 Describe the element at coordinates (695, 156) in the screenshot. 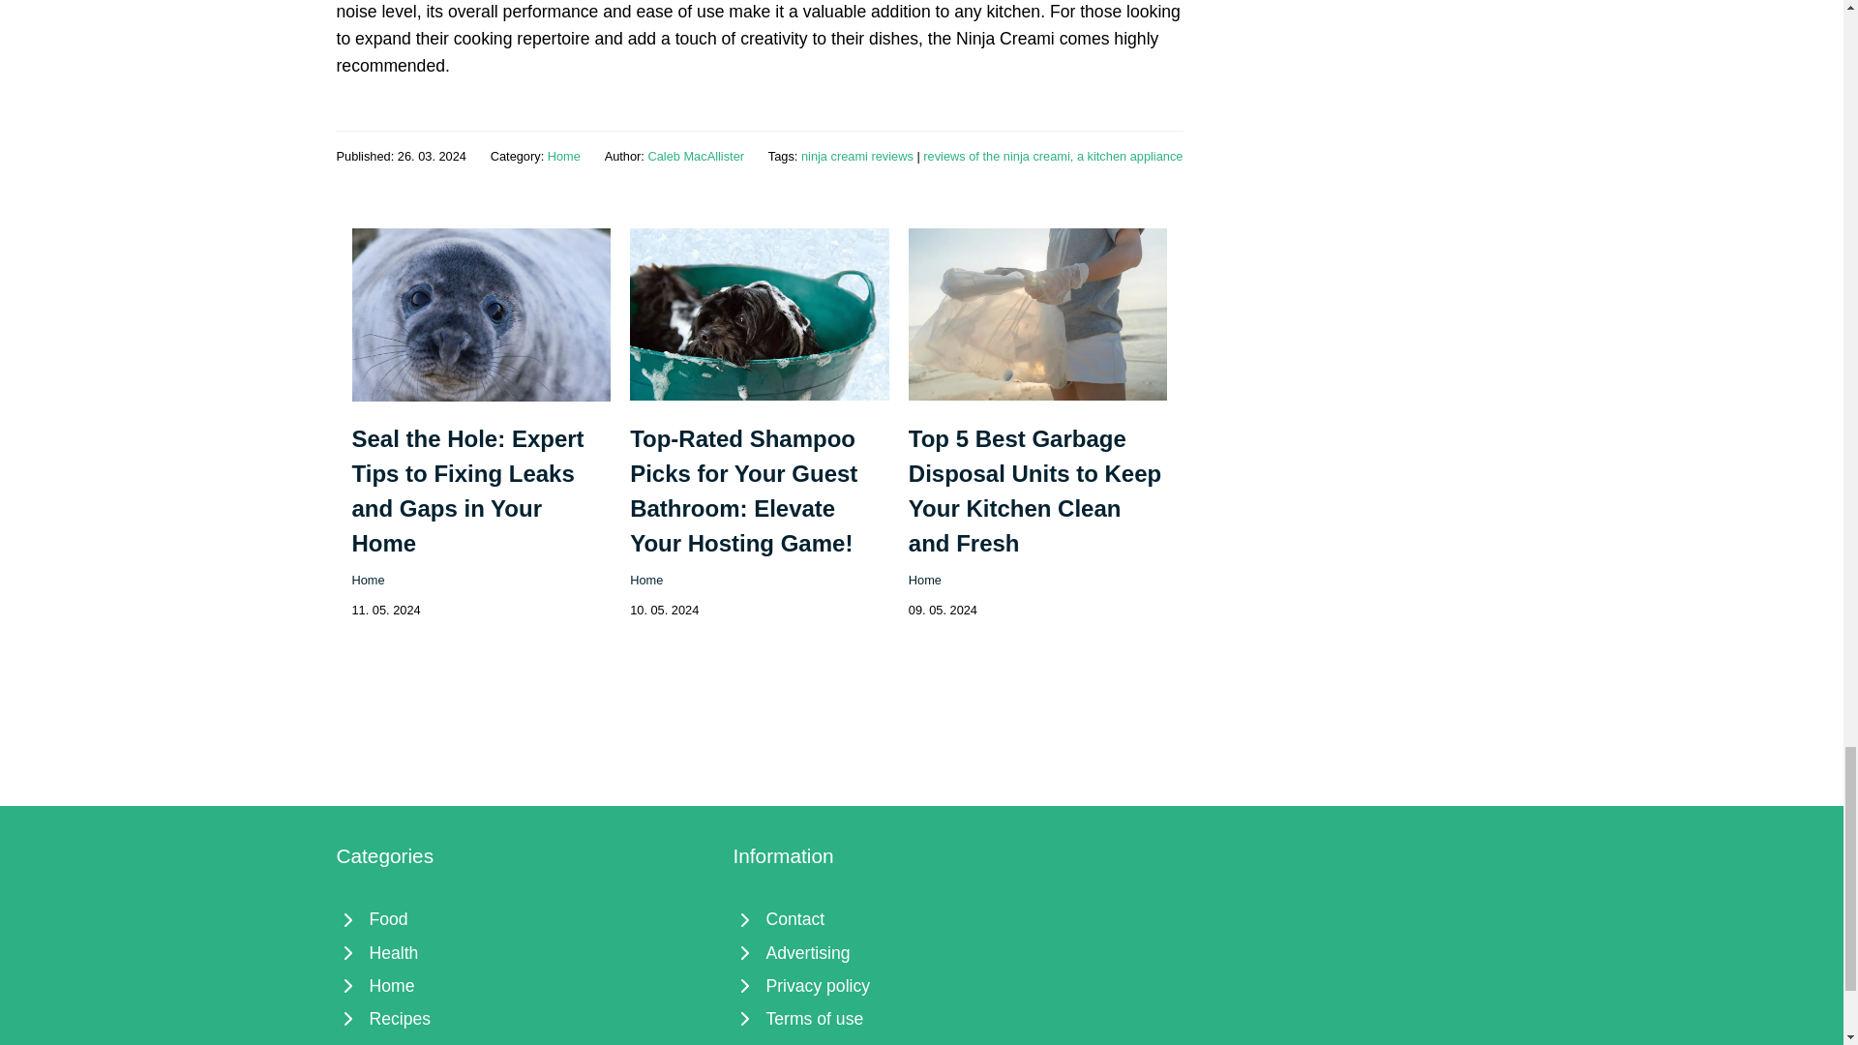

I see `Caleb MacAllister` at that location.